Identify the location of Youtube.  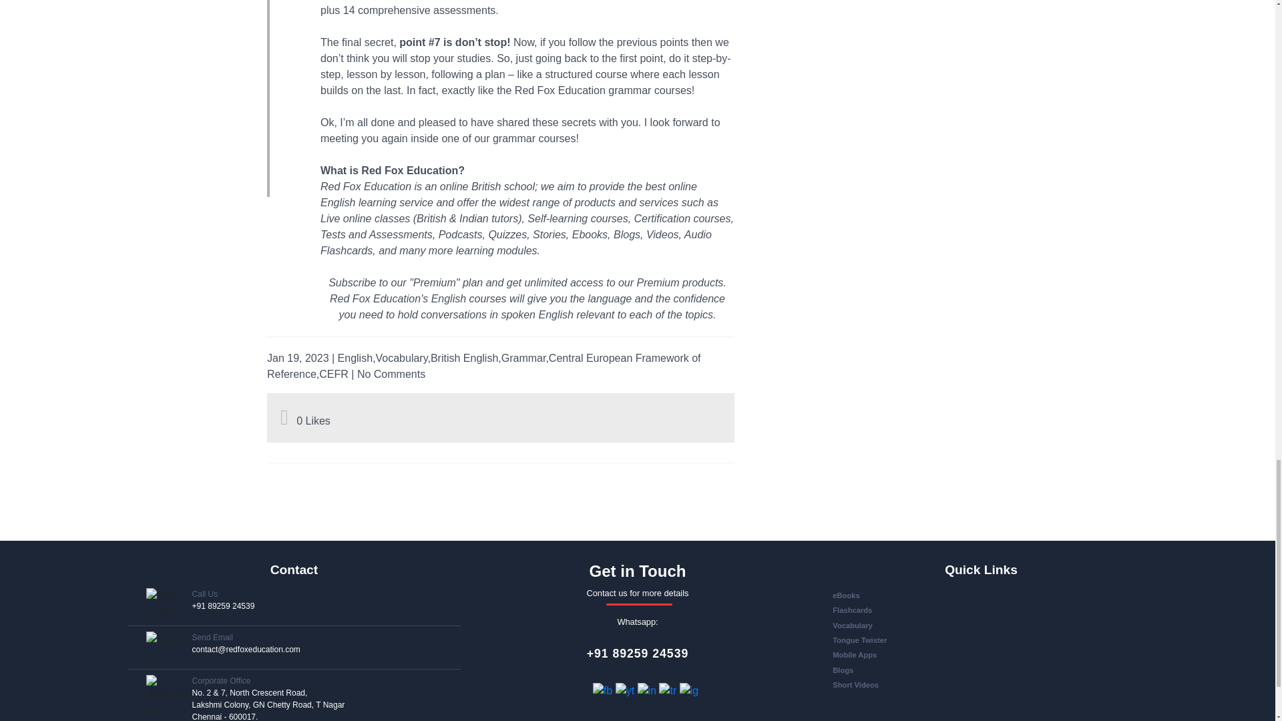
(626, 690).